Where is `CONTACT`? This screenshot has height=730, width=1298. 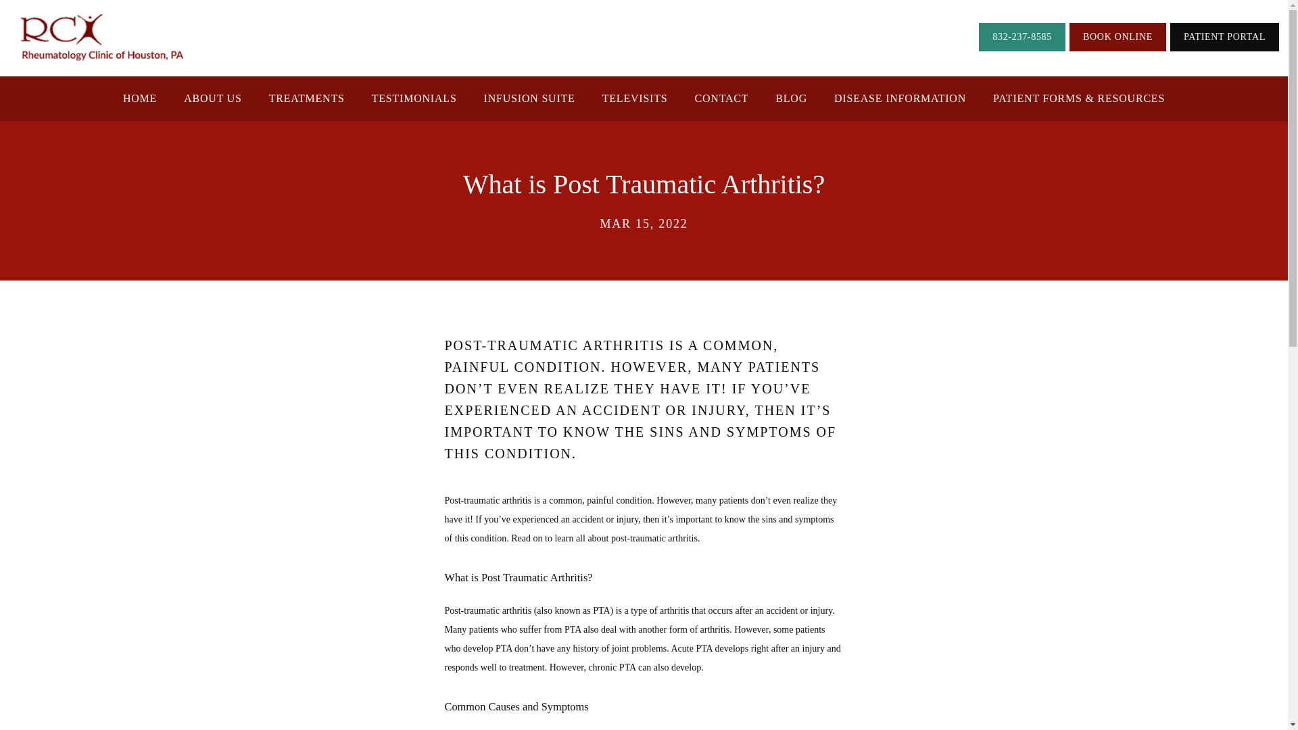 CONTACT is located at coordinates (721, 99).